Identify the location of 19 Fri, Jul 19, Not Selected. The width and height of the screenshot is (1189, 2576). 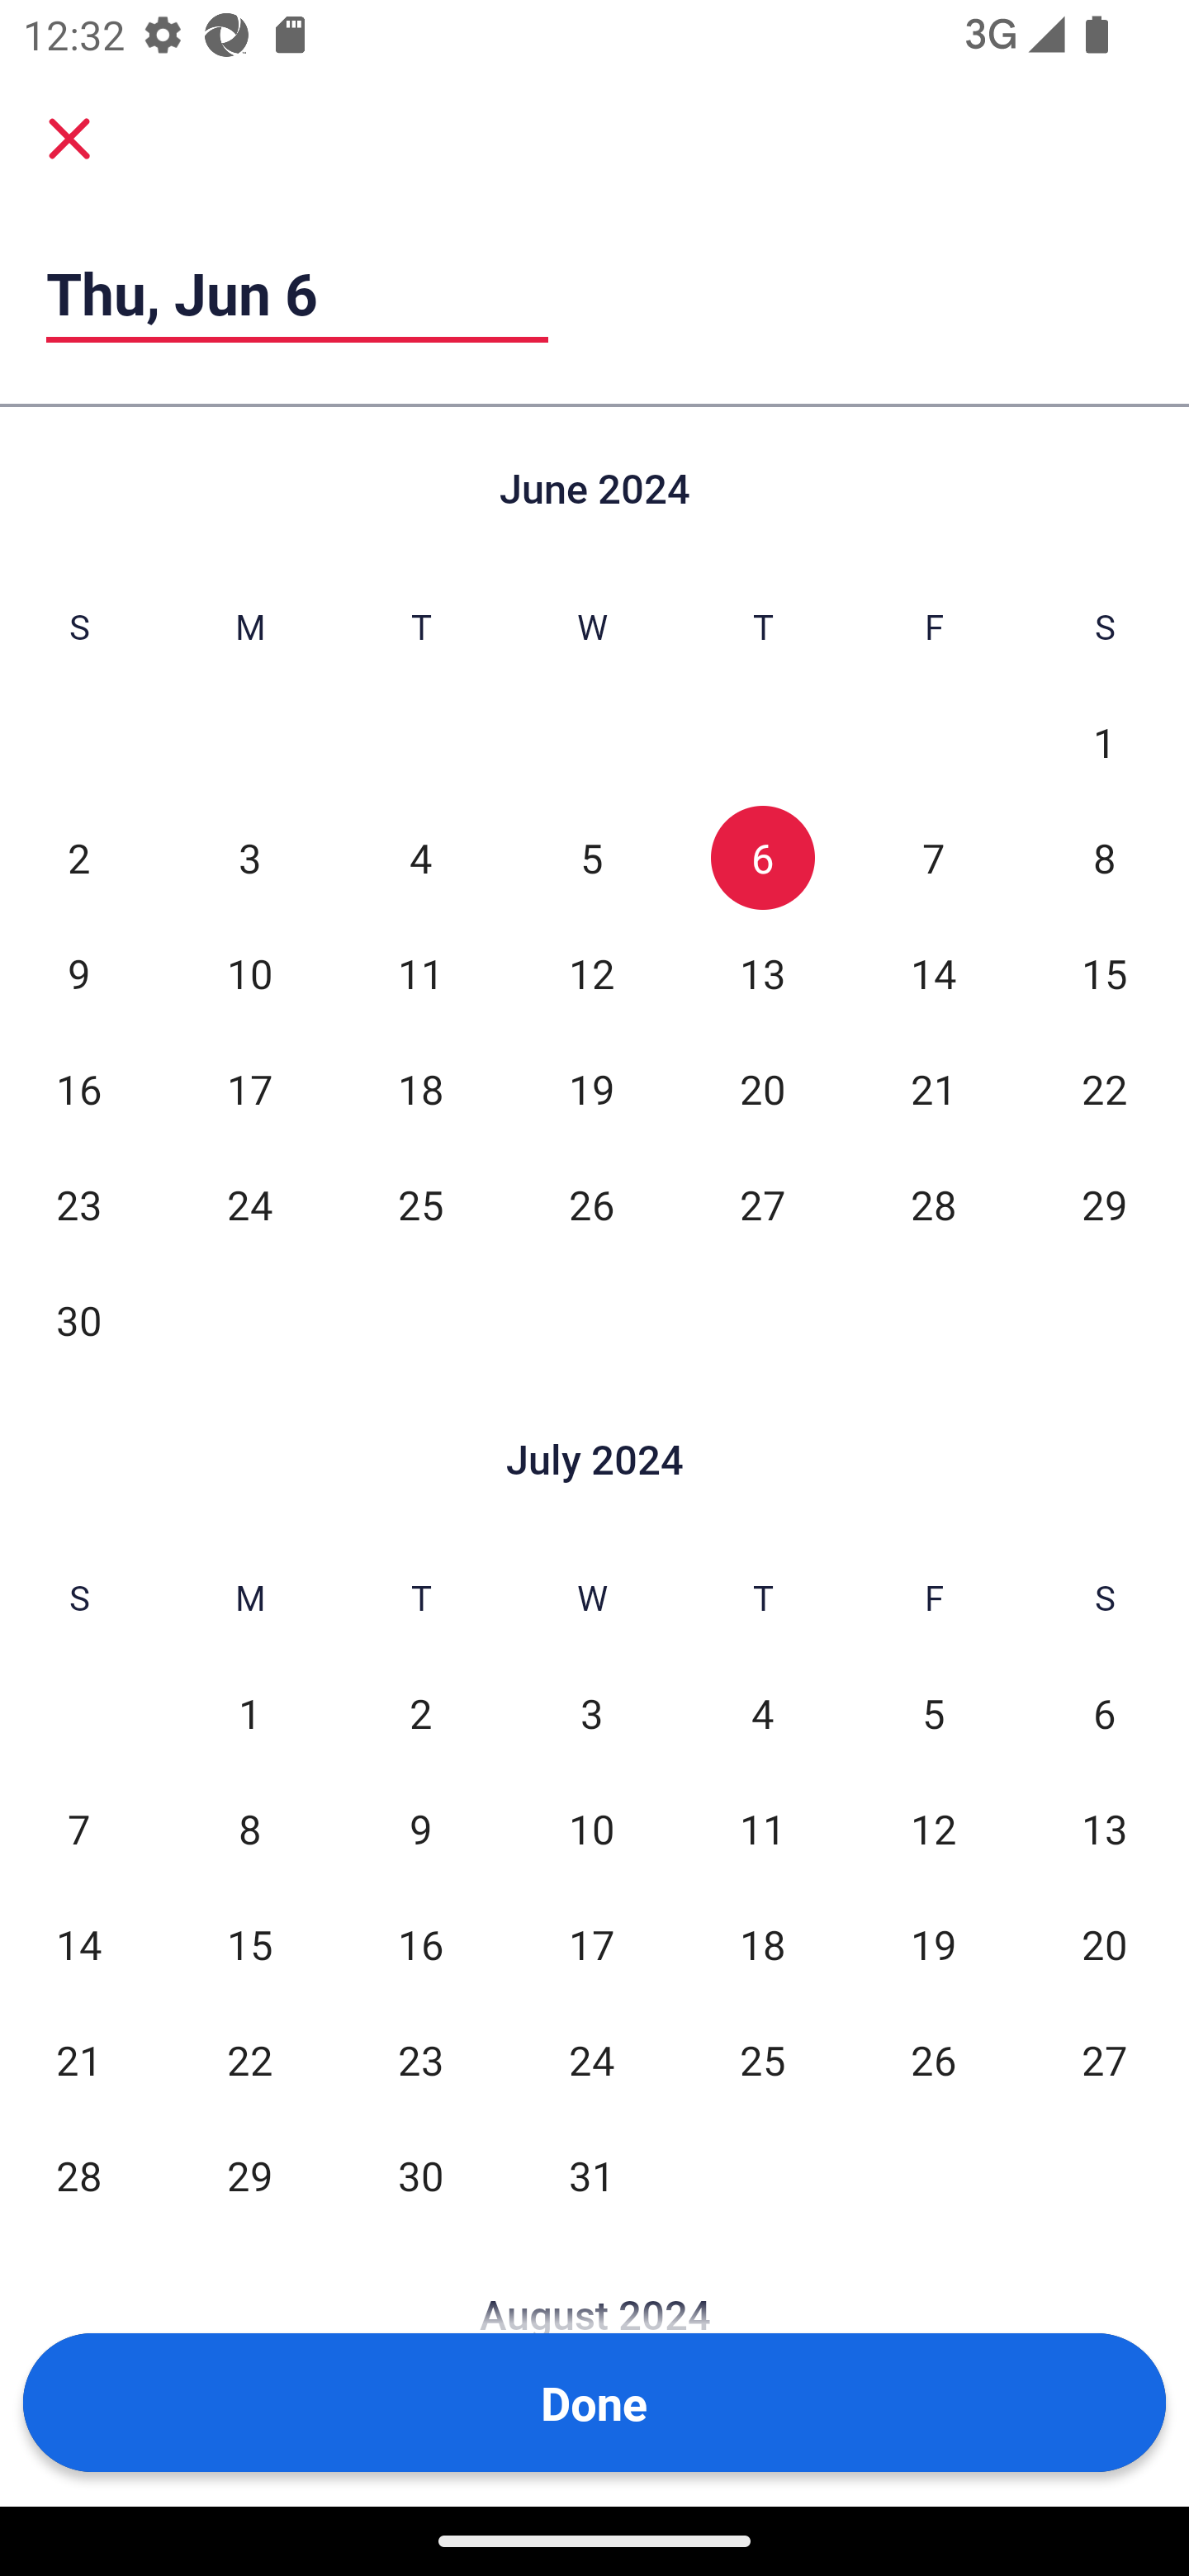
(933, 1944).